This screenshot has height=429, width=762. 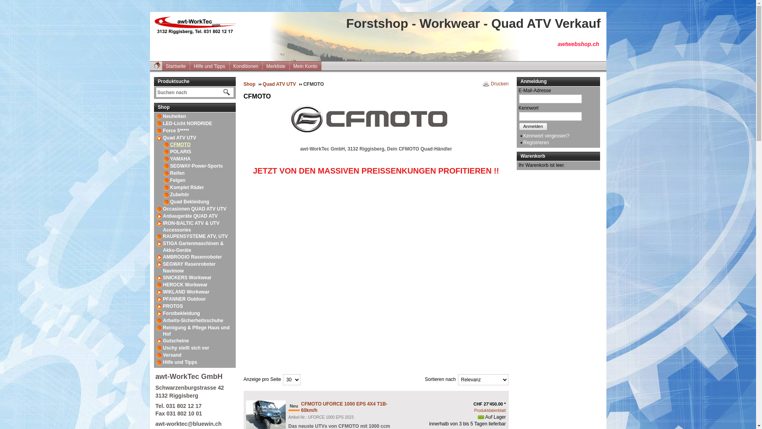 What do you see at coordinates (533, 126) in the screenshot?
I see `Anmelden` at bounding box center [533, 126].